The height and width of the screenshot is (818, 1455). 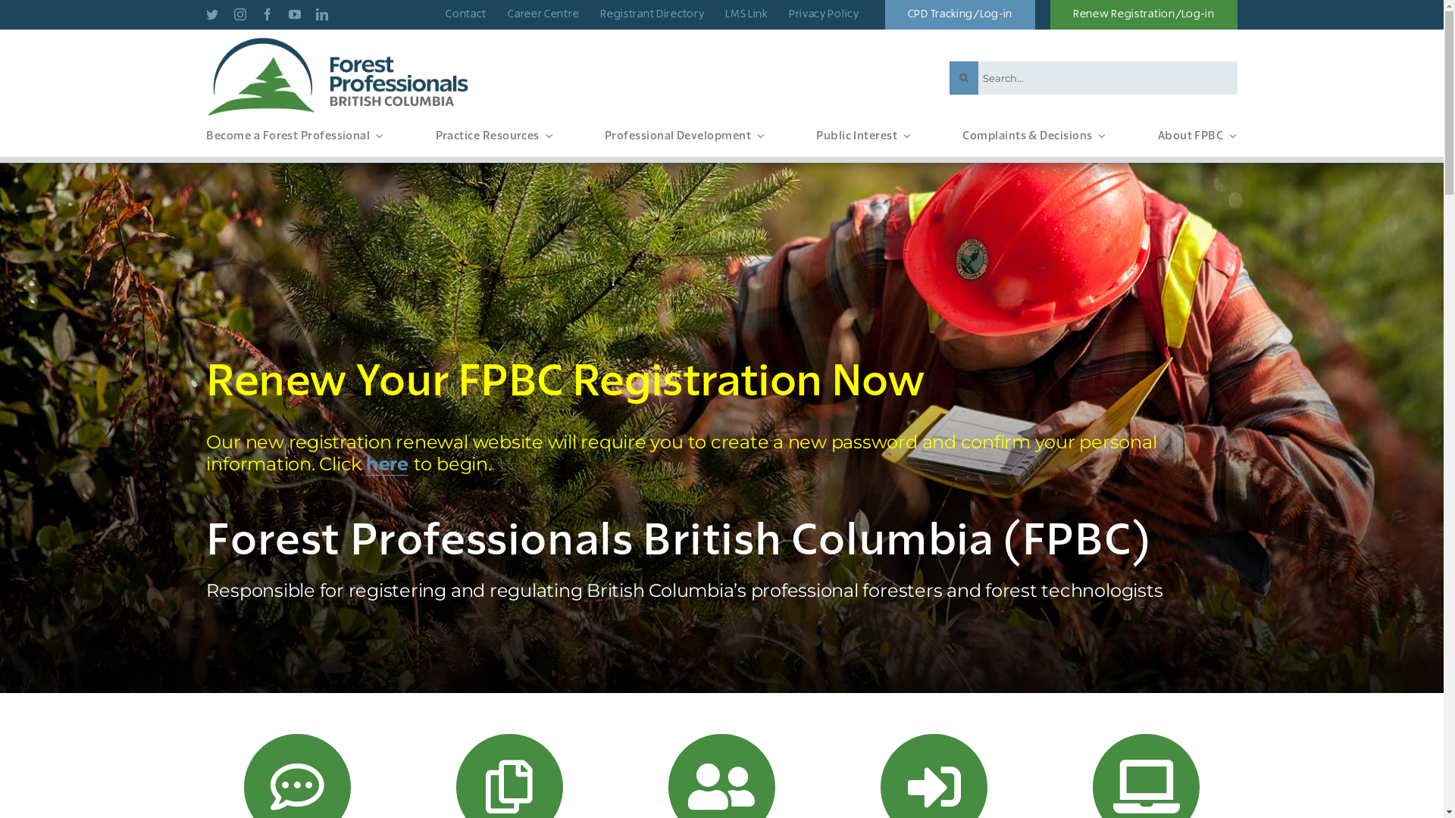 What do you see at coordinates (824, 15) in the screenshot?
I see `Privacy Policy` at bounding box center [824, 15].